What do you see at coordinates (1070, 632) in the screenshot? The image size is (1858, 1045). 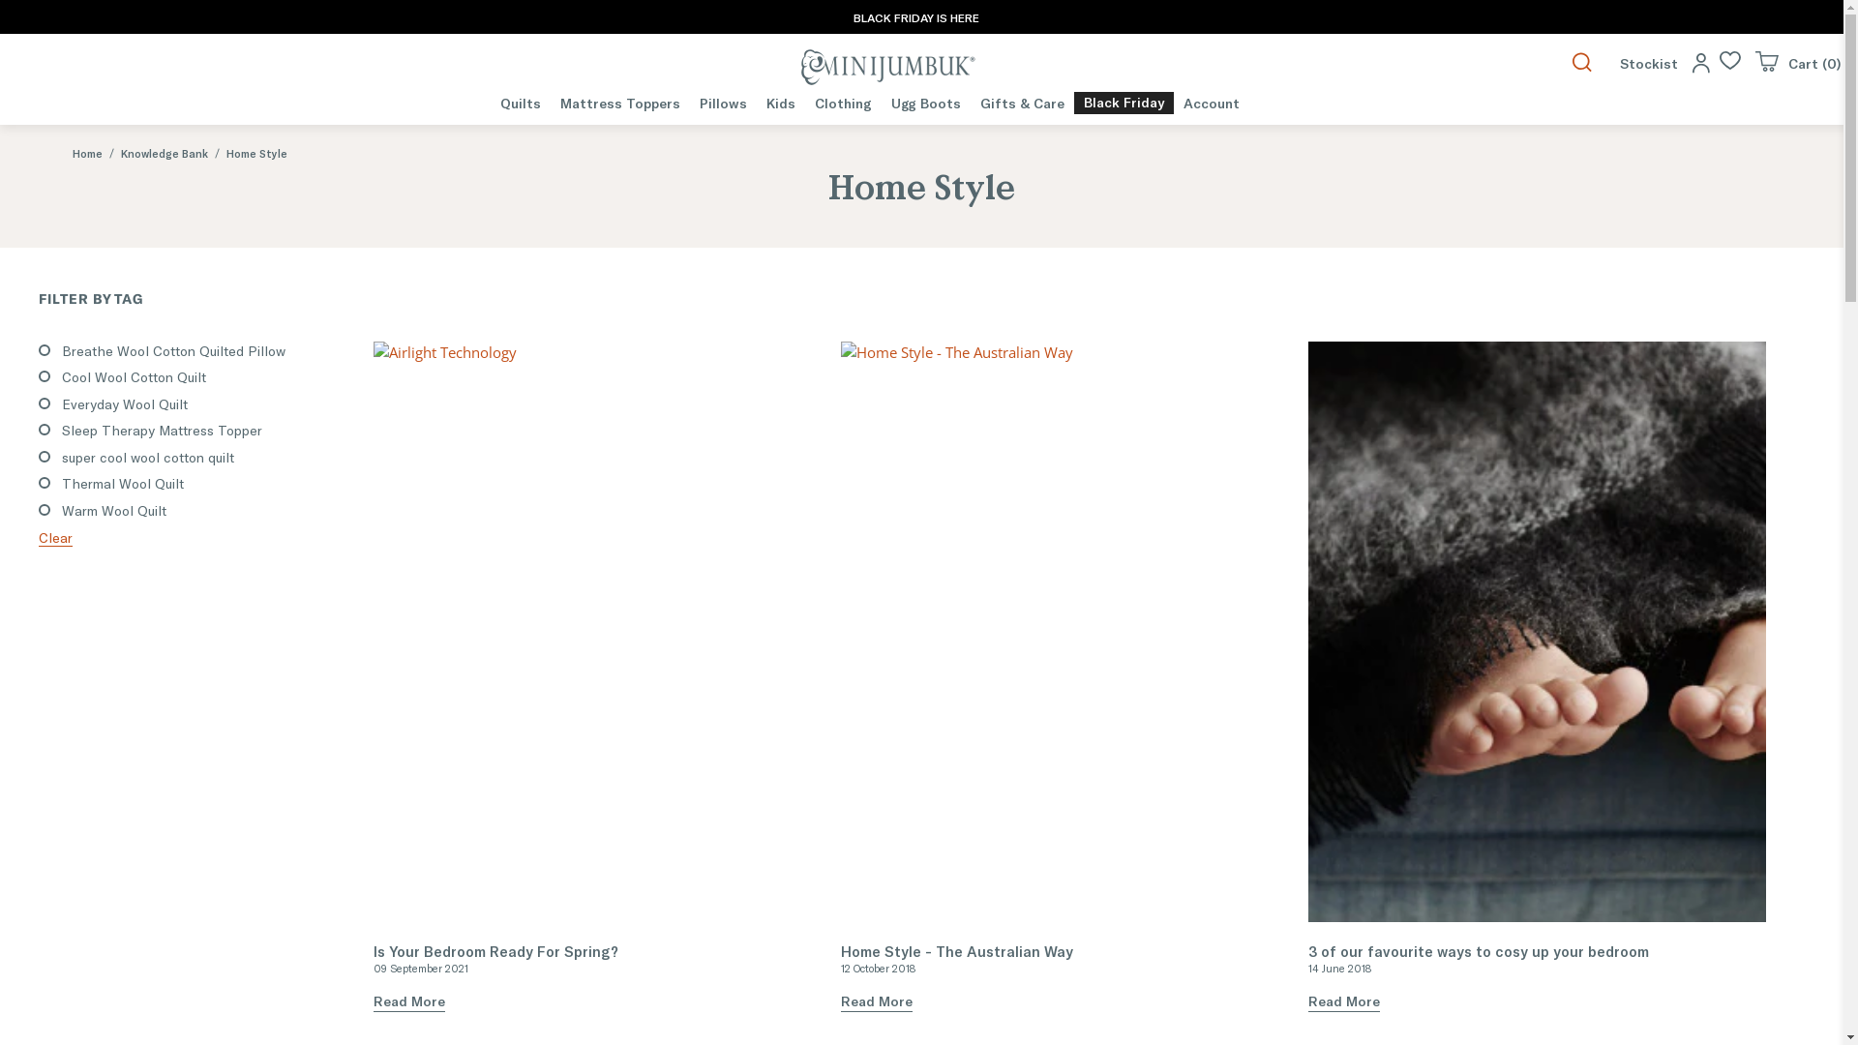 I see `Home Style - The Australian Way` at bounding box center [1070, 632].